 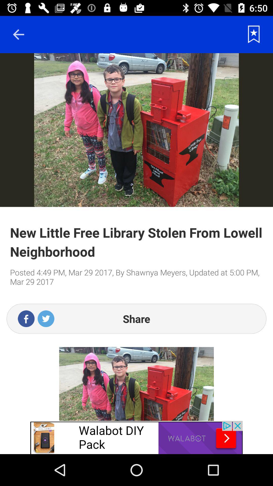 What do you see at coordinates (18, 34) in the screenshot?
I see `go back` at bounding box center [18, 34].